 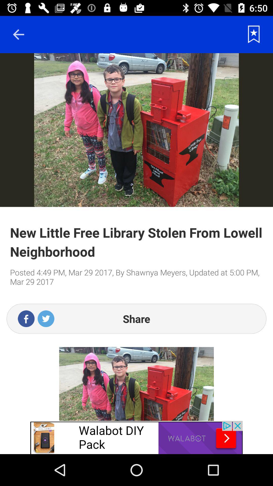 What do you see at coordinates (18, 34) in the screenshot?
I see `go back` at bounding box center [18, 34].